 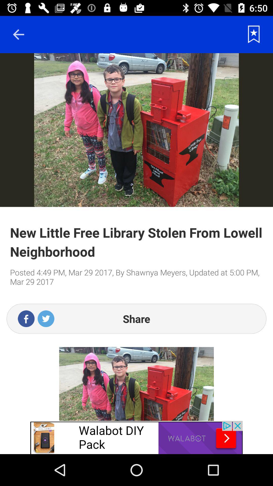 What do you see at coordinates (18, 34) in the screenshot?
I see `go back` at bounding box center [18, 34].